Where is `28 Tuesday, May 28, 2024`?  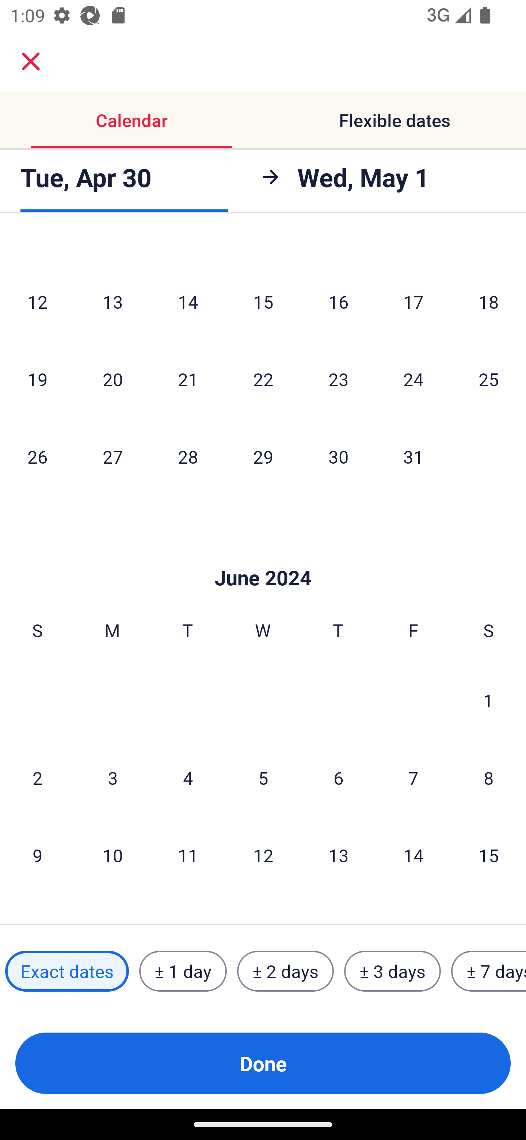 28 Tuesday, May 28, 2024 is located at coordinates (188, 456).